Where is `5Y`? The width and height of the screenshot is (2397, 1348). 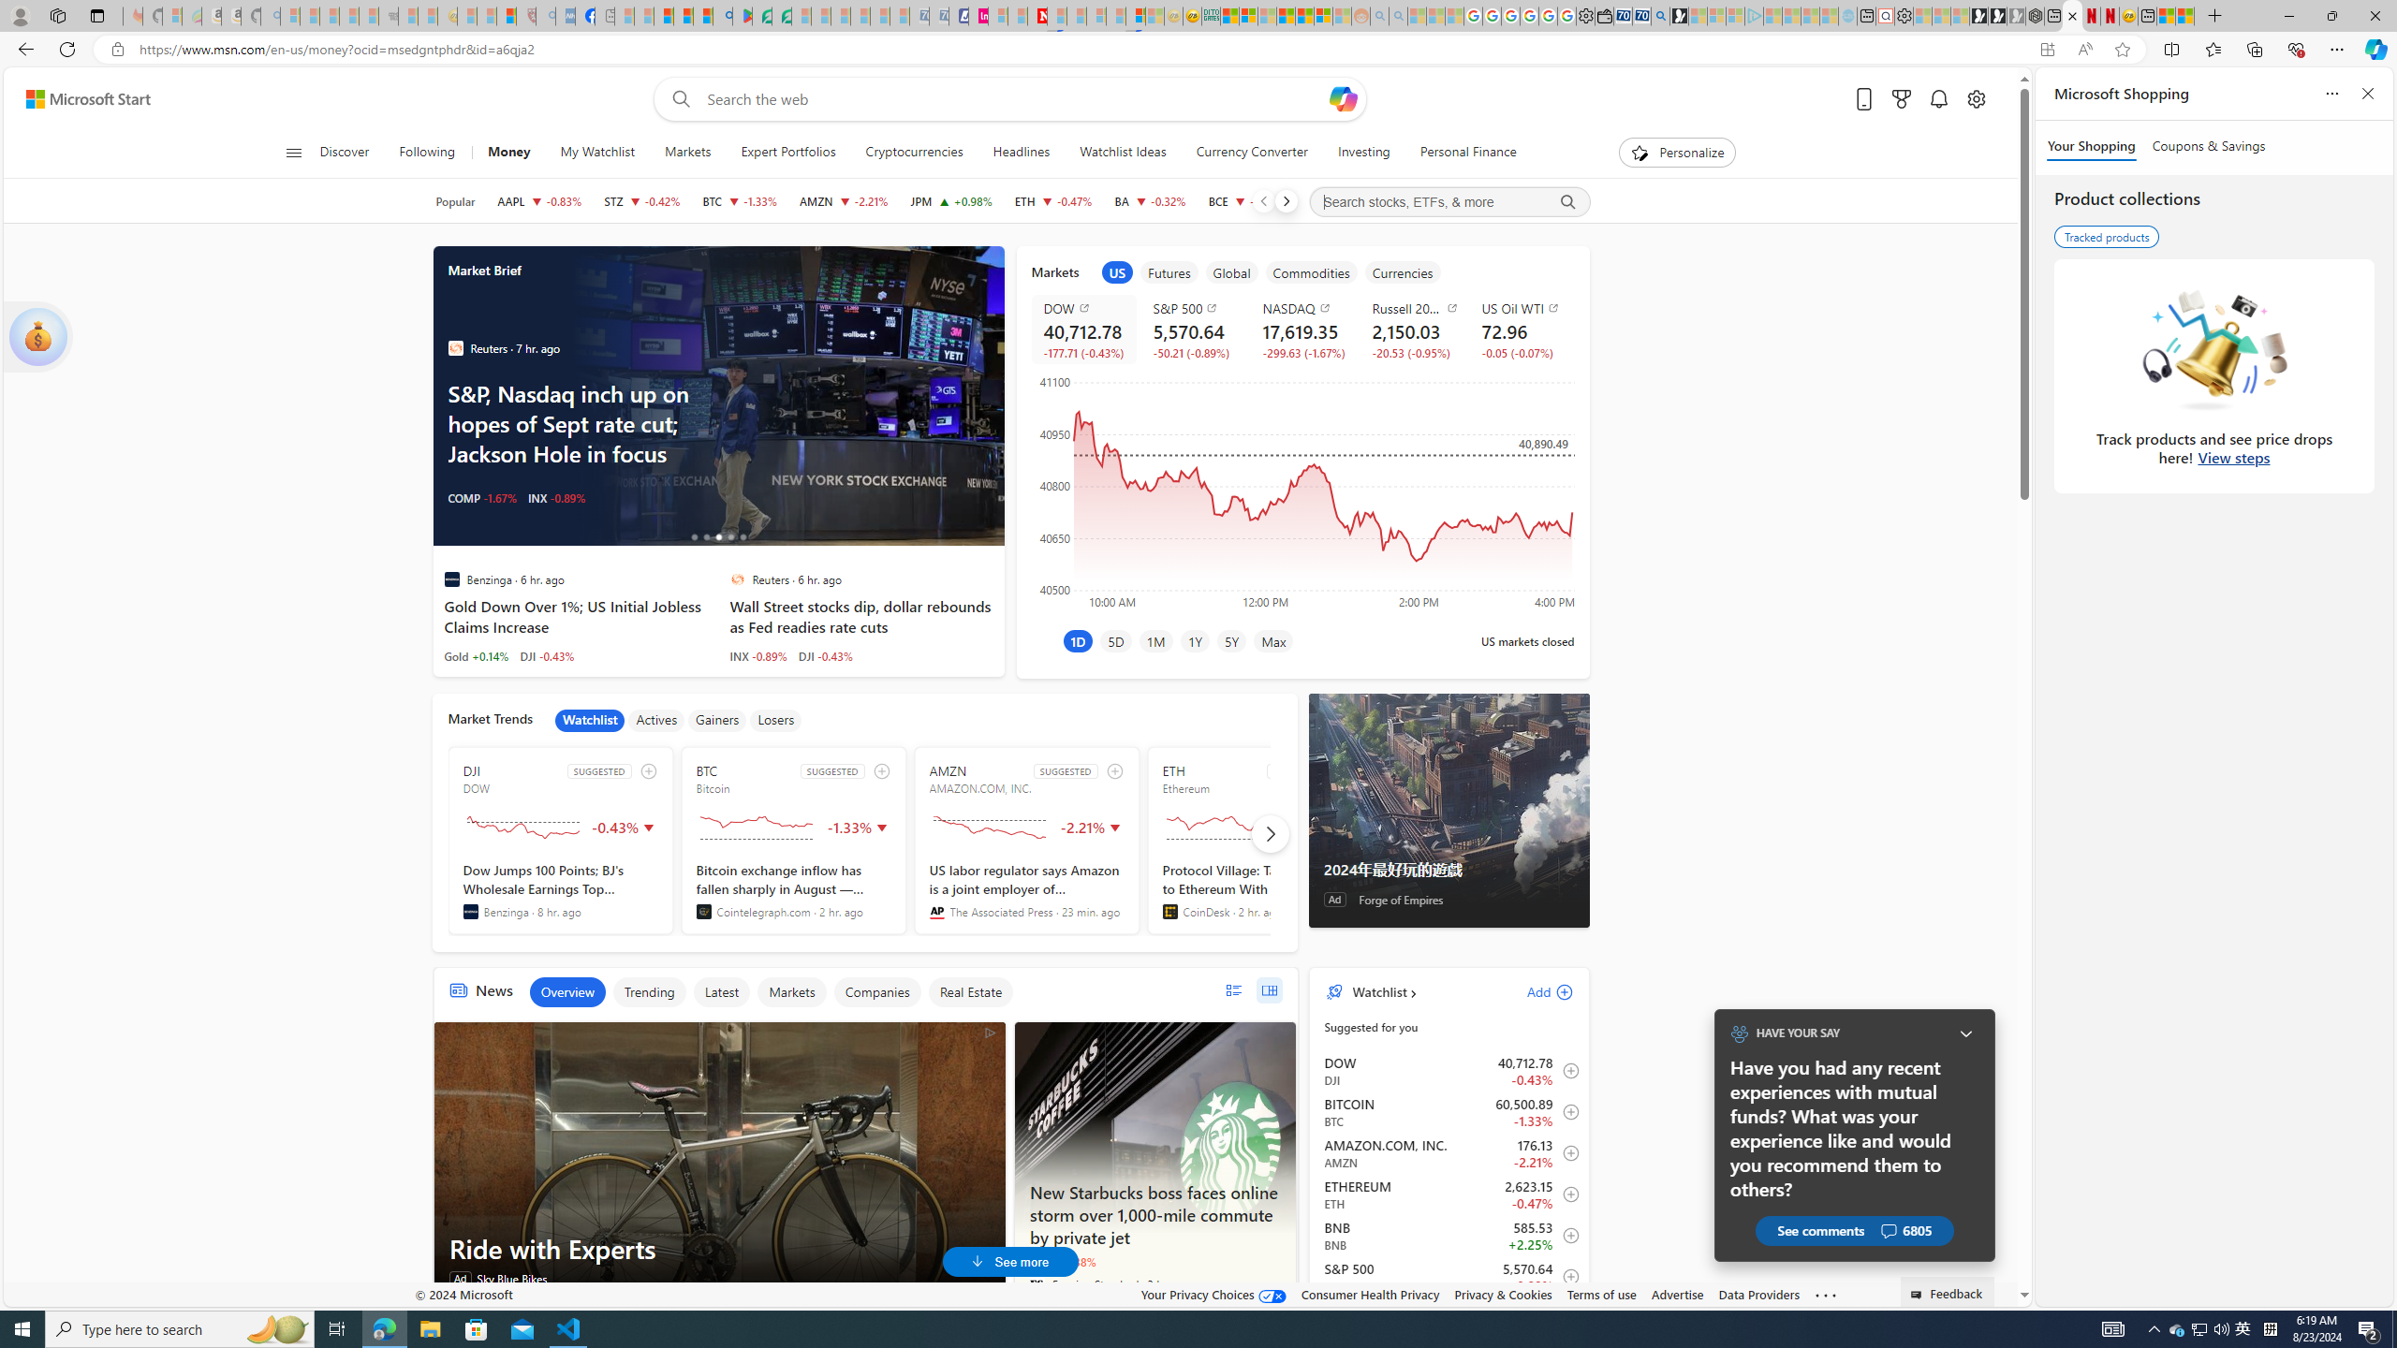
5Y is located at coordinates (1230, 640).